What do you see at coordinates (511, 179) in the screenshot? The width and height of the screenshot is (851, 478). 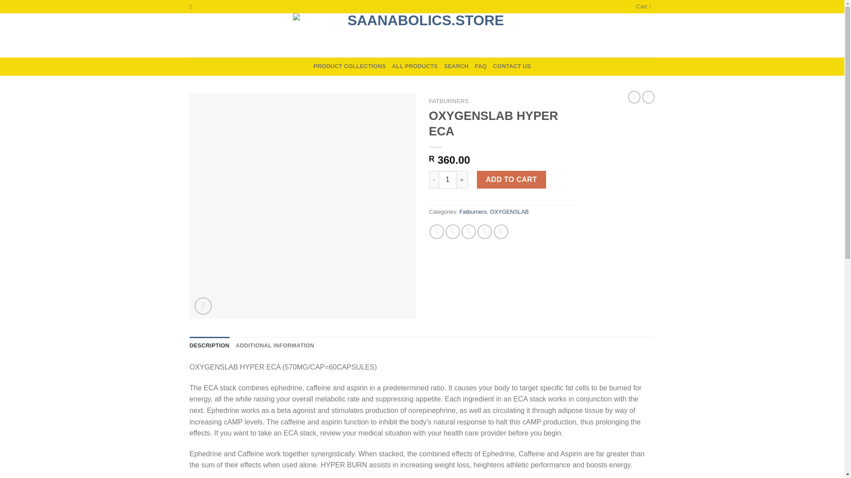 I see `ADD TO CART` at bounding box center [511, 179].